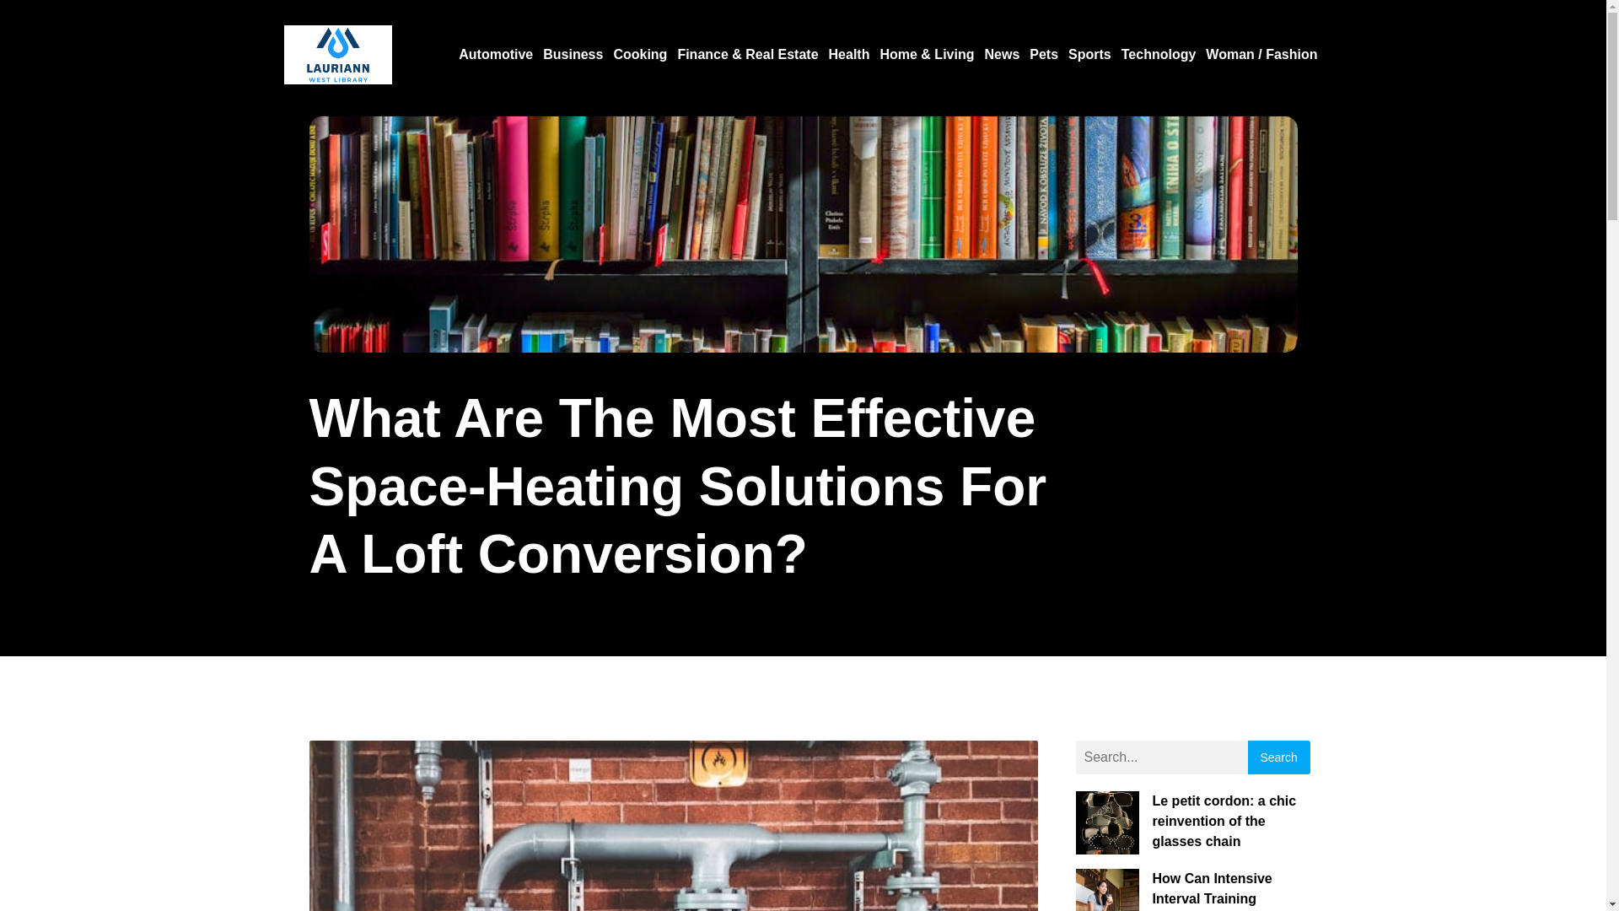  What do you see at coordinates (1002, 55) in the screenshot?
I see `News` at bounding box center [1002, 55].